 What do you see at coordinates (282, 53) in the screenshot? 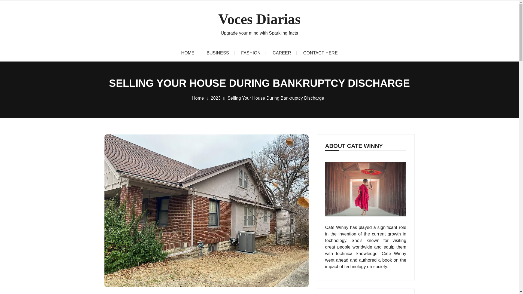
I see `CAREER` at bounding box center [282, 53].